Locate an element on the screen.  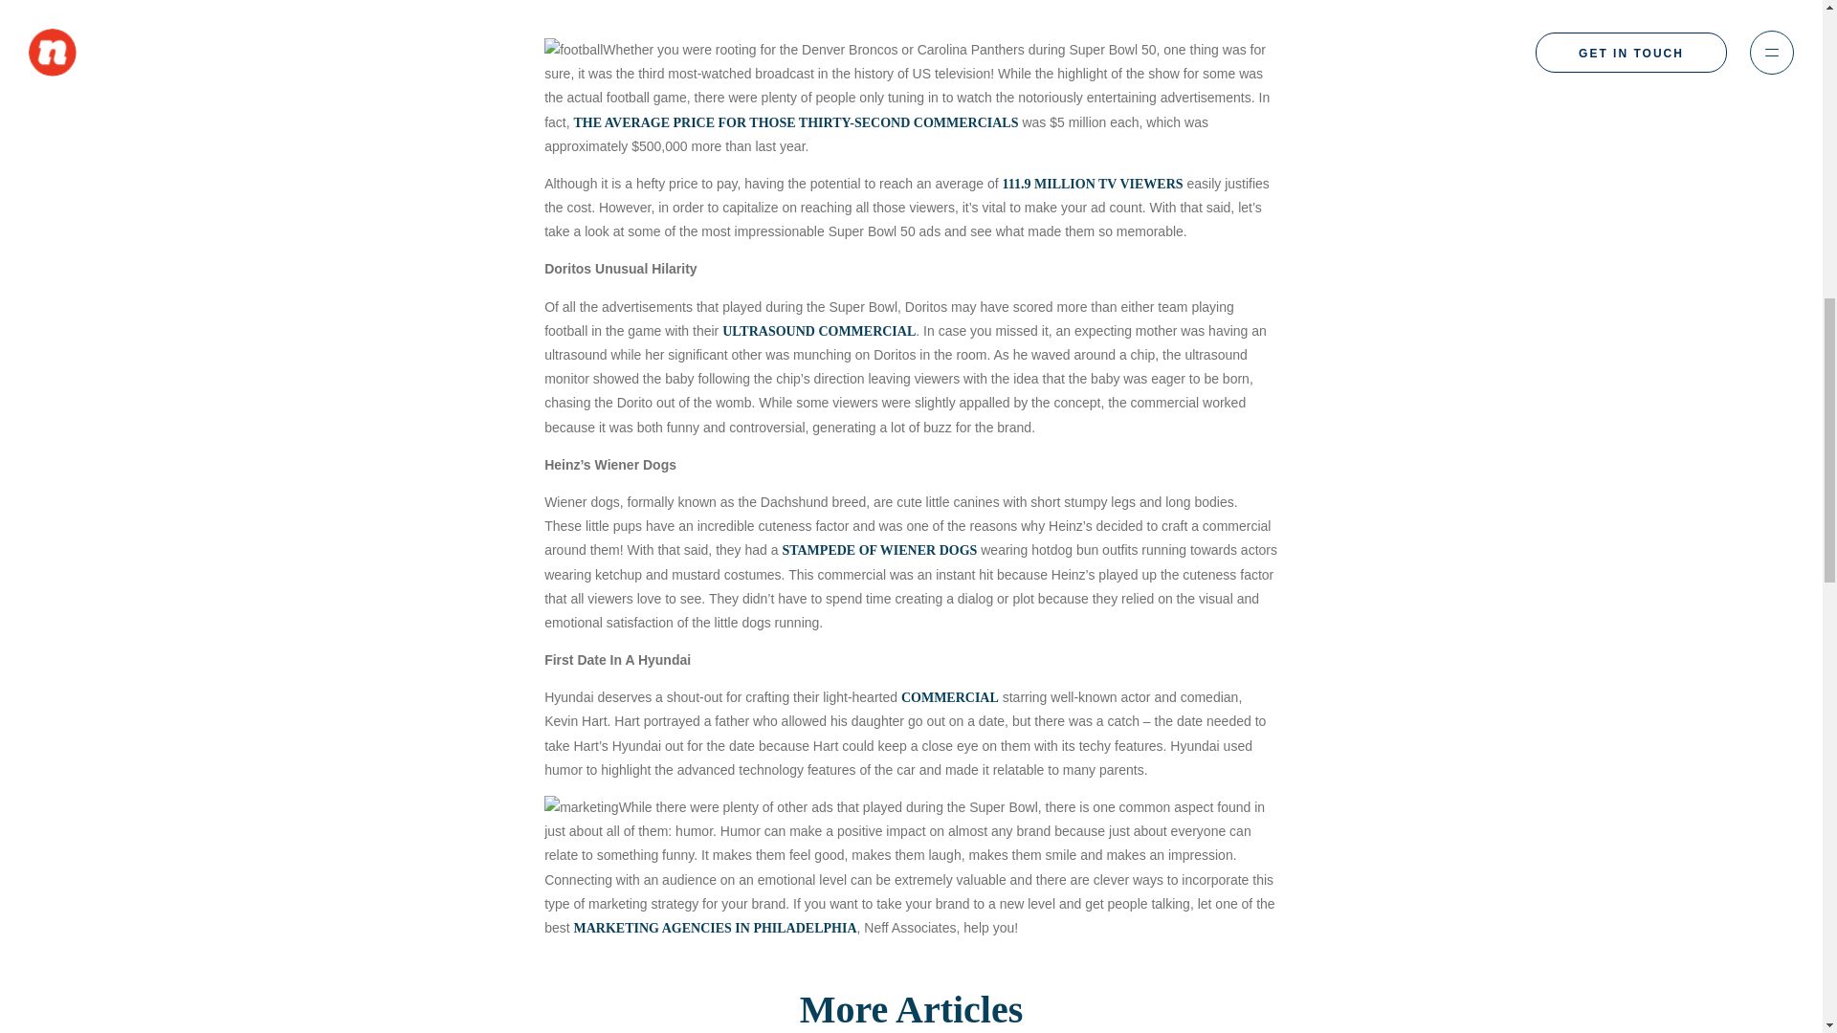
COMMERCIAL is located at coordinates (950, 697).